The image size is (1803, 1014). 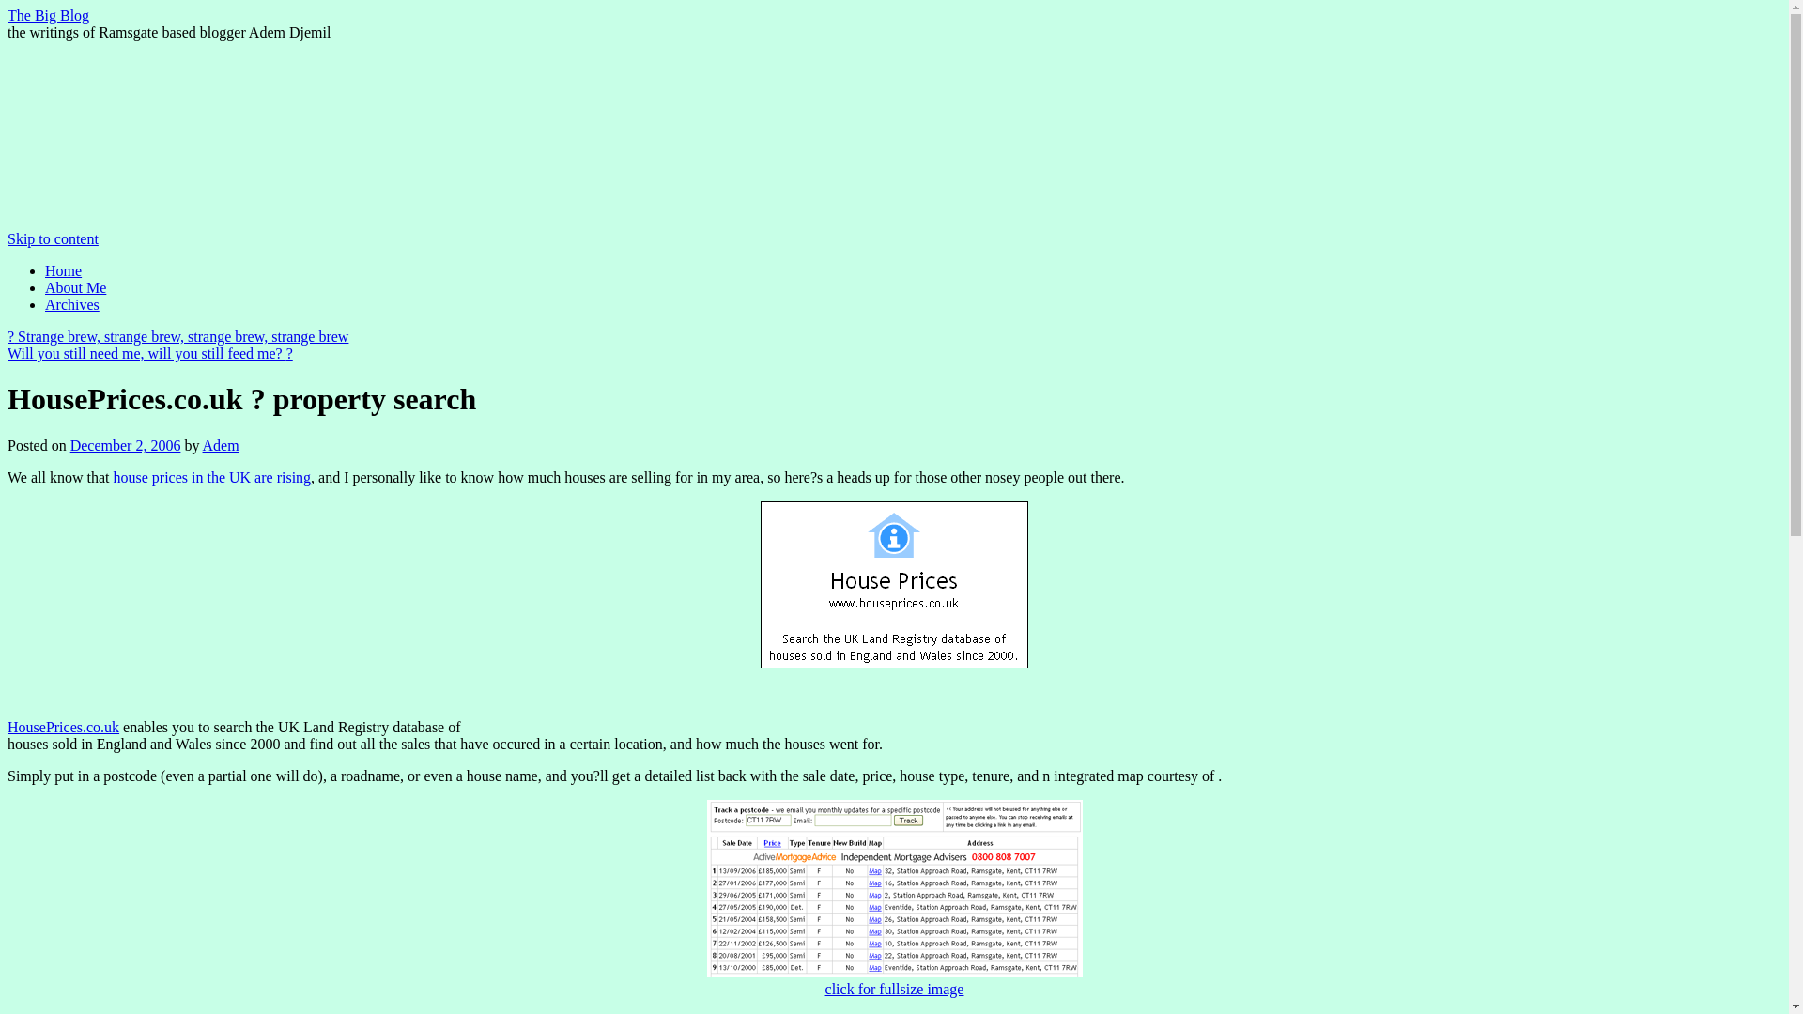 What do you see at coordinates (895, 989) in the screenshot?
I see `click for fullsize image` at bounding box center [895, 989].